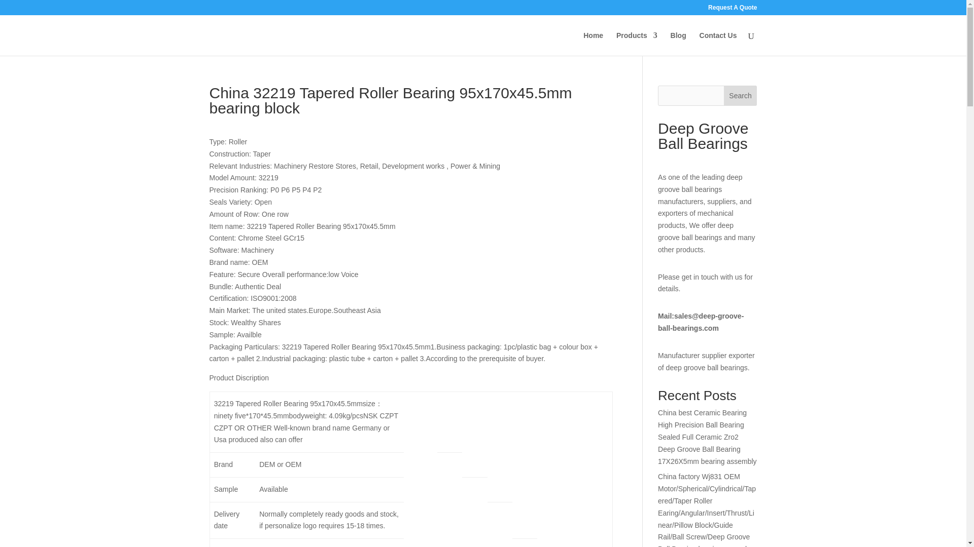 This screenshot has height=547, width=974. What do you see at coordinates (593, 44) in the screenshot?
I see `Home` at bounding box center [593, 44].